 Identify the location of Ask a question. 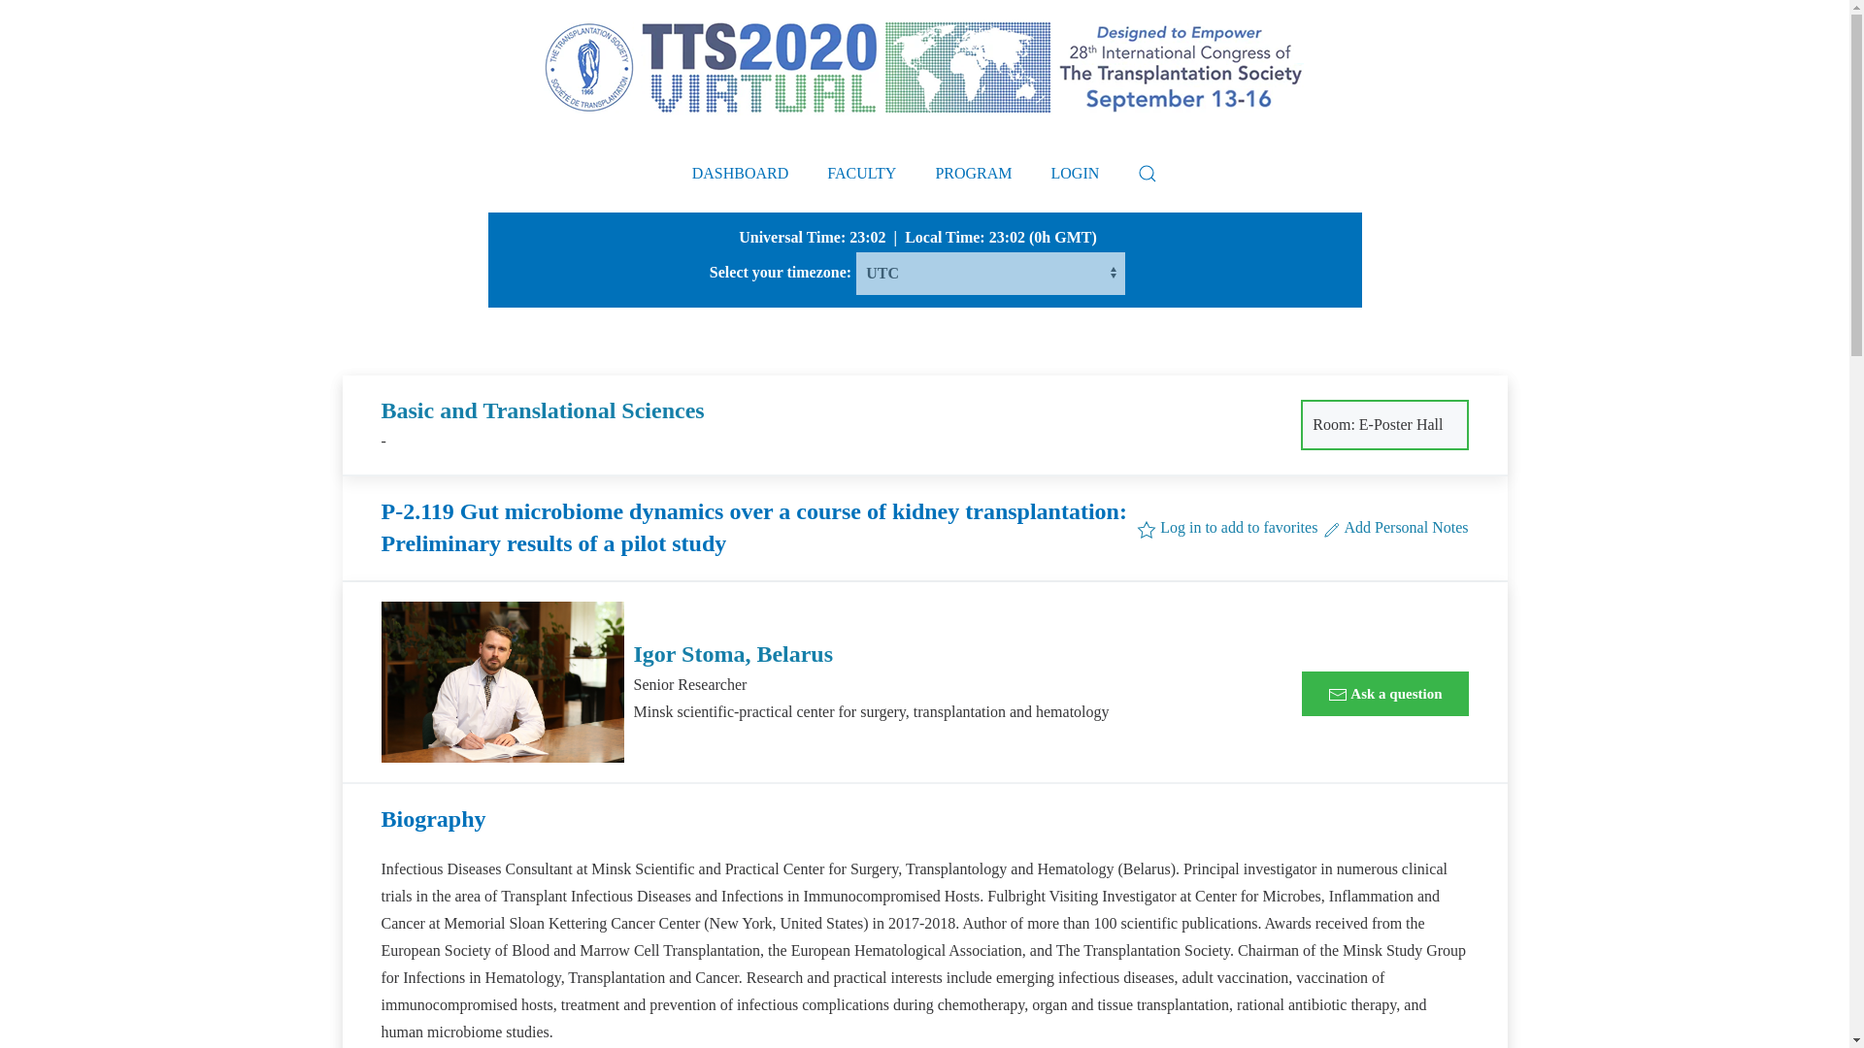
(1384, 693).